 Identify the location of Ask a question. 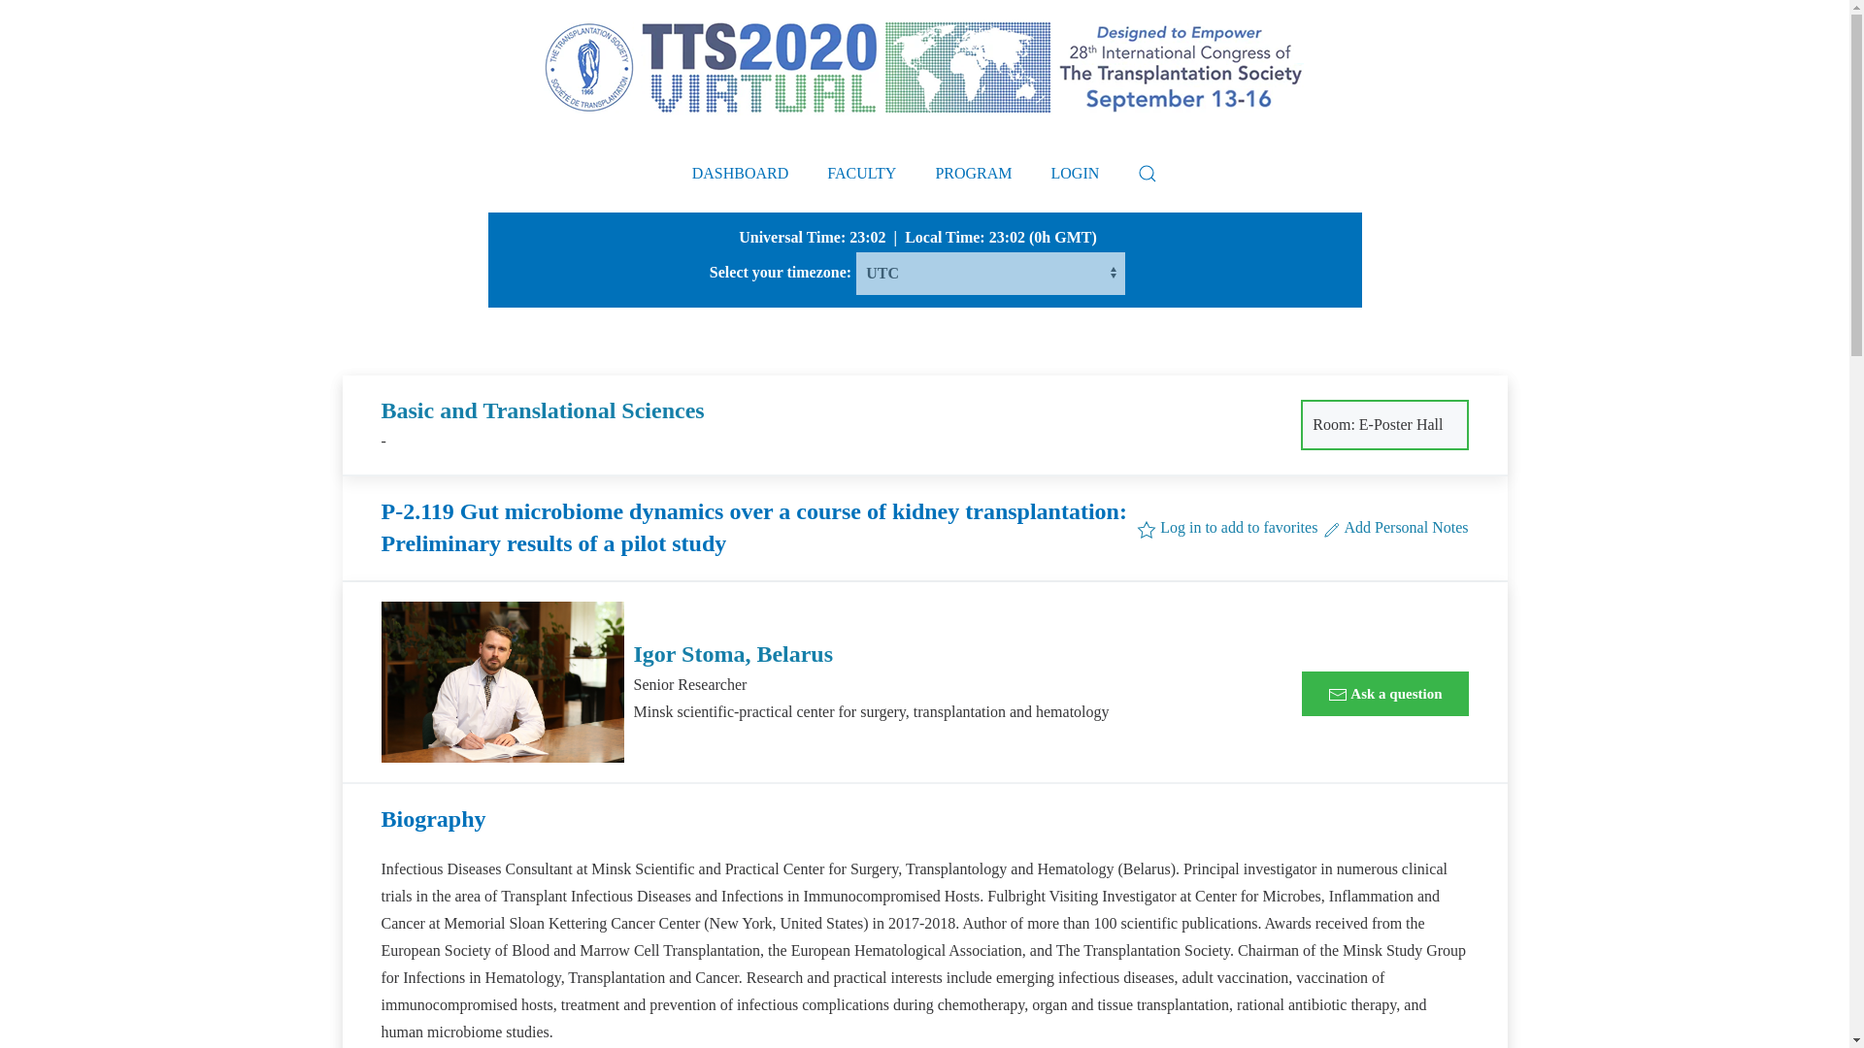
(1384, 693).